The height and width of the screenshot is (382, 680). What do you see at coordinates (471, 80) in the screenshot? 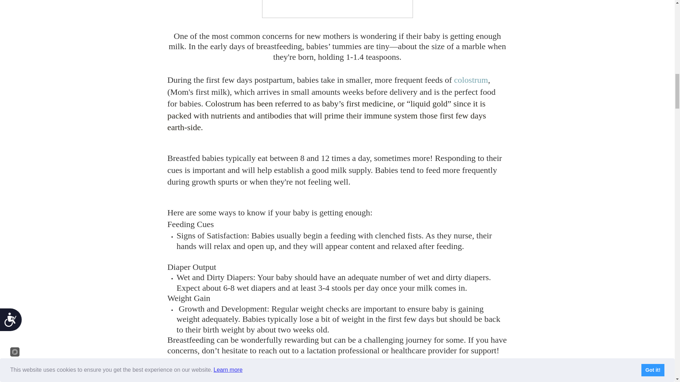
I see `colostrum` at bounding box center [471, 80].